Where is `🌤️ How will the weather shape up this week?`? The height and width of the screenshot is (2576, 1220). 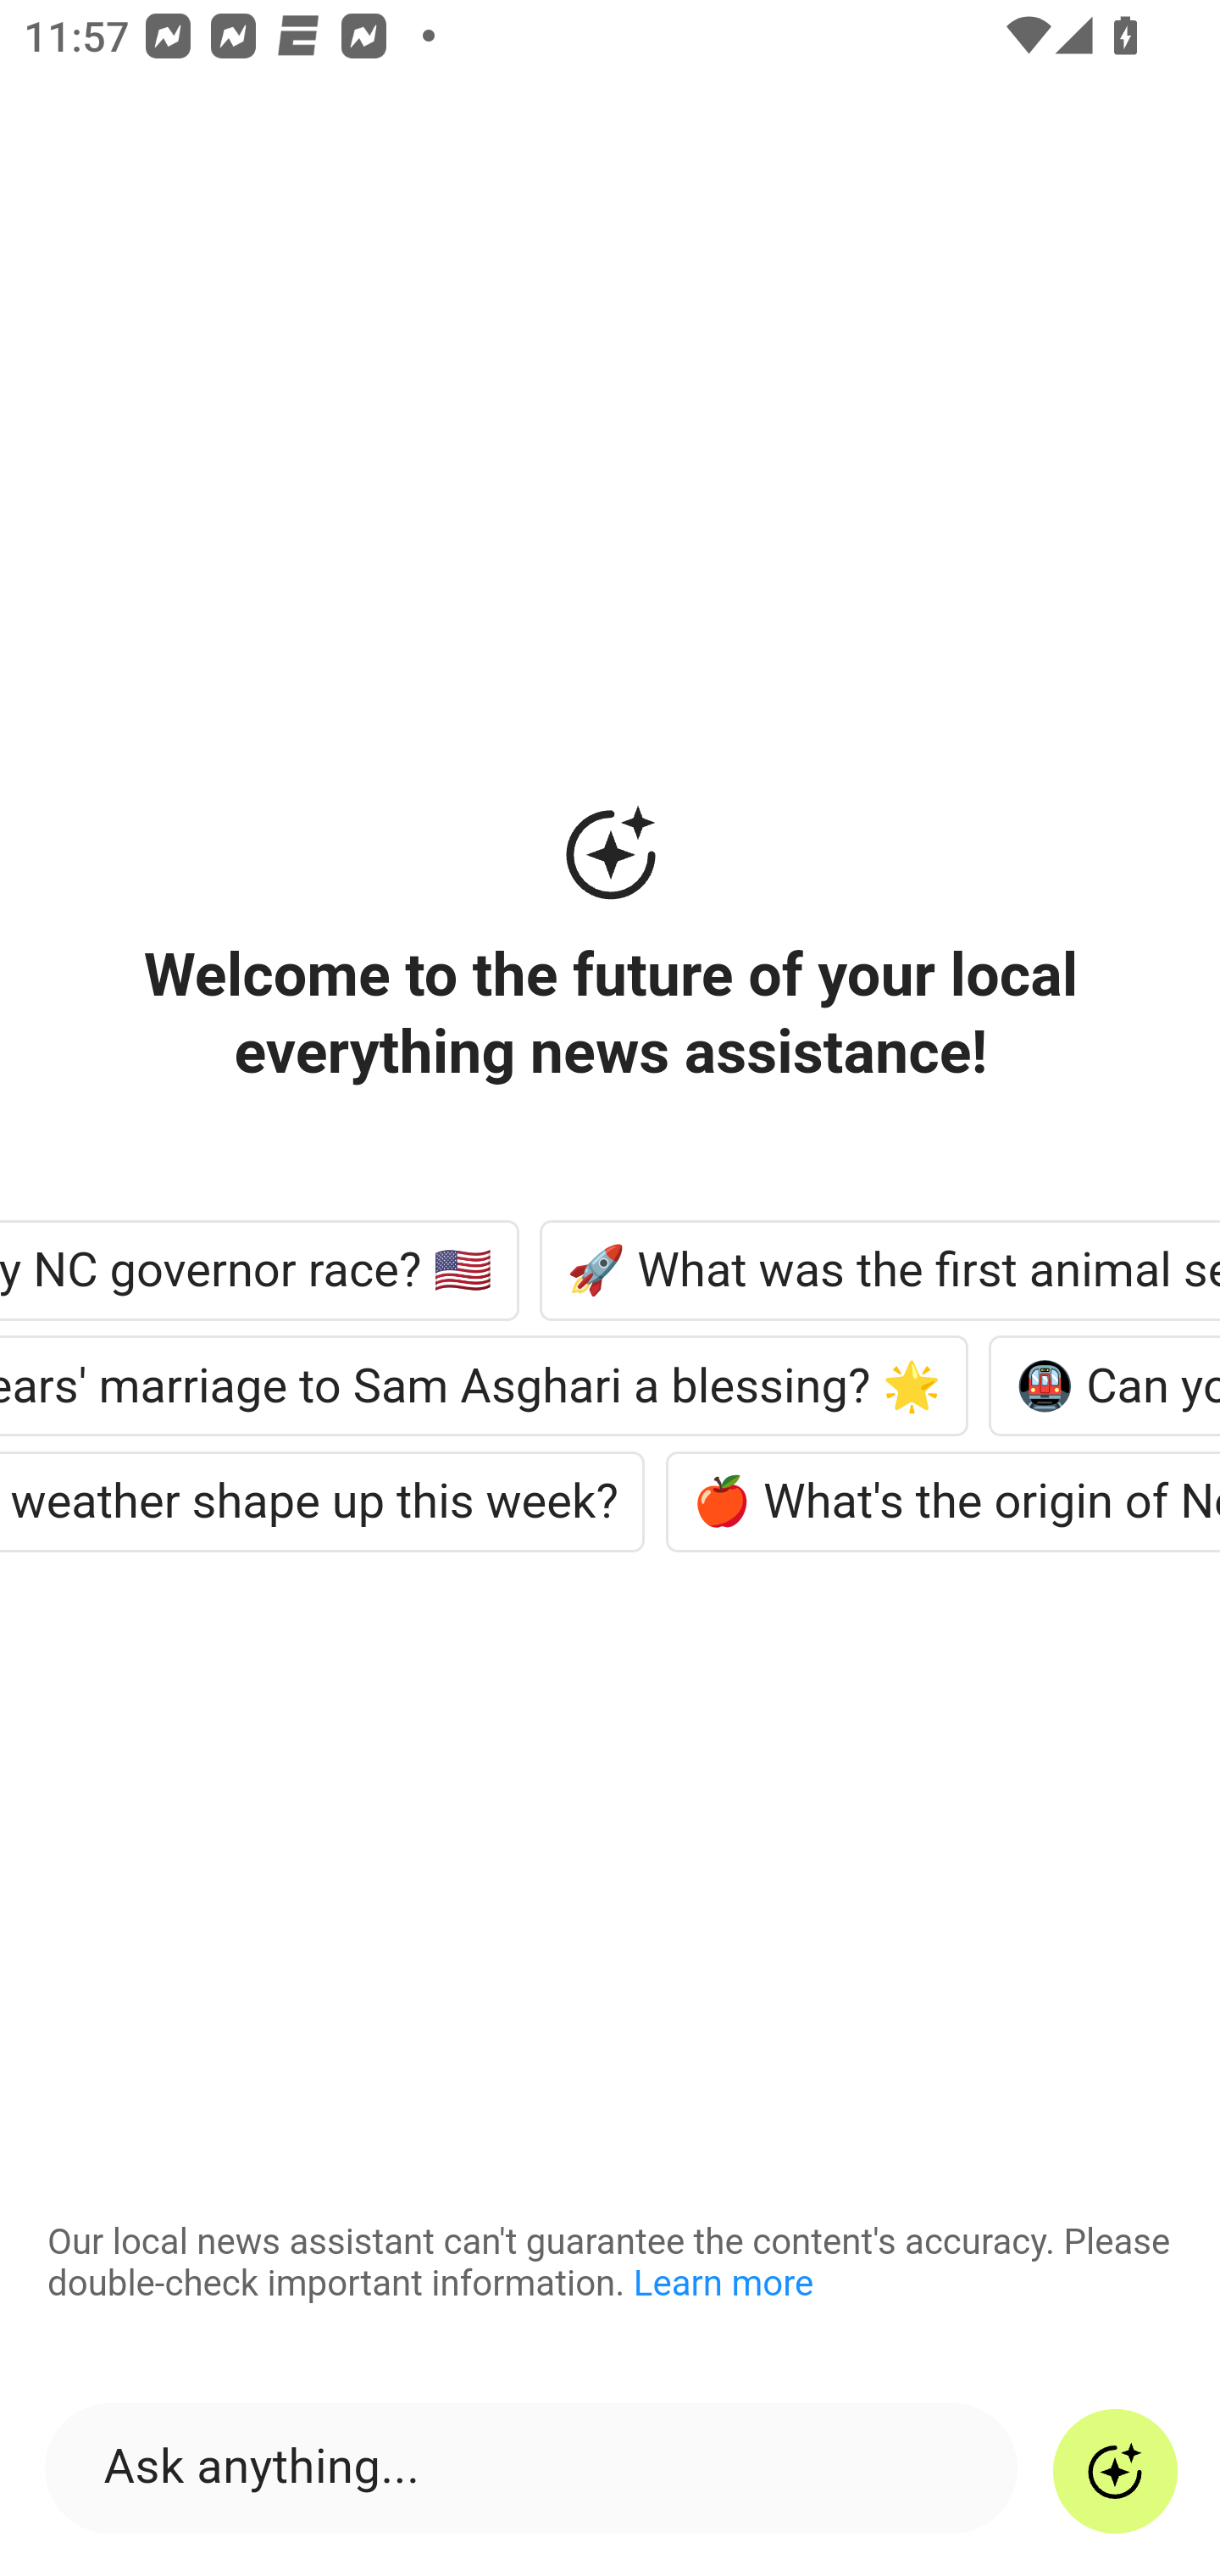 🌤️ How will the weather shape up this week? is located at coordinates (324, 1502).